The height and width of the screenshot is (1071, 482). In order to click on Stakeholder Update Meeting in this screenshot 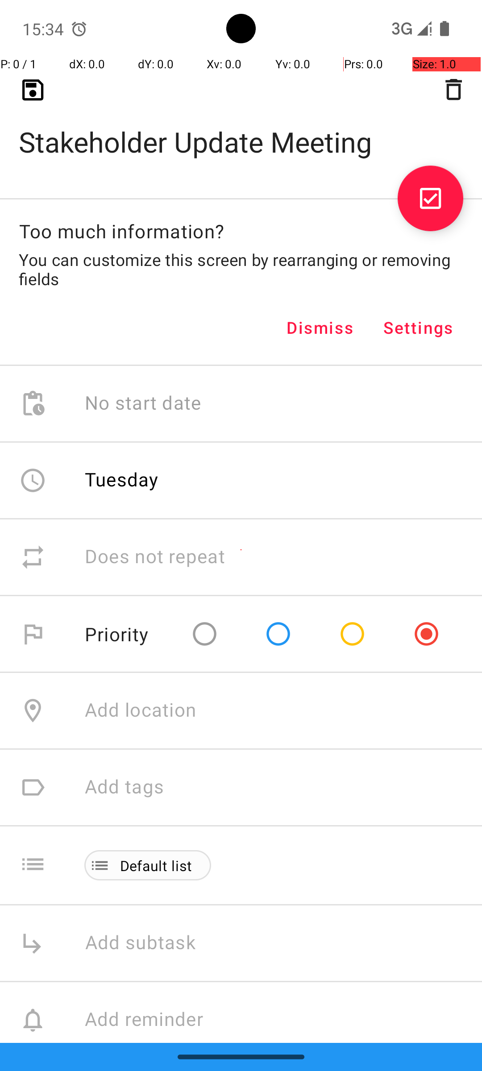, I will do `click(241, 128)`.